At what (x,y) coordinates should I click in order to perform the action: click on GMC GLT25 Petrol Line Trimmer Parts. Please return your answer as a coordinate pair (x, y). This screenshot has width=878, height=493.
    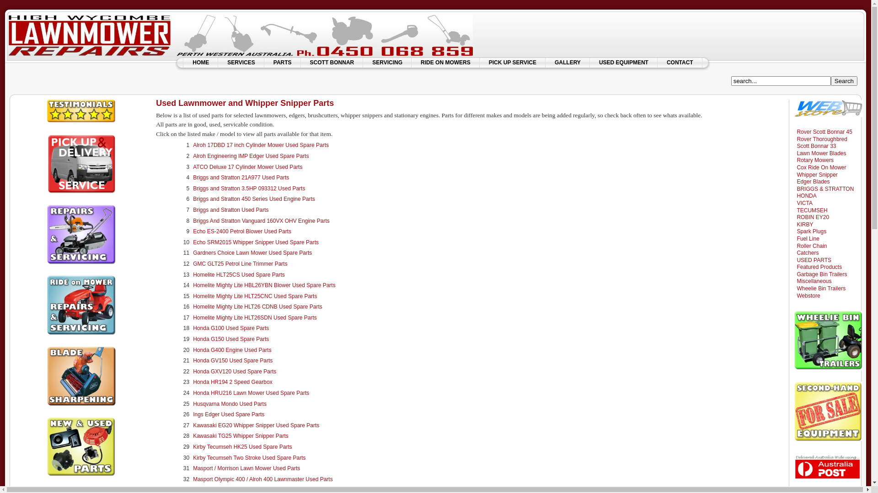
    Looking at the image, I should click on (241, 264).